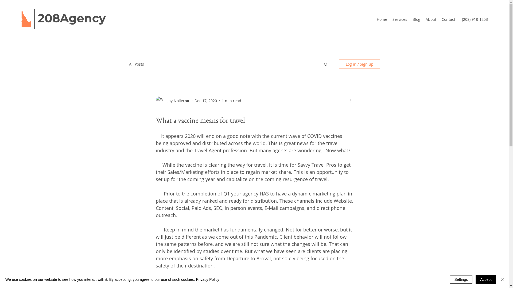 The image size is (513, 288). I want to click on Home, so click(382, 19).